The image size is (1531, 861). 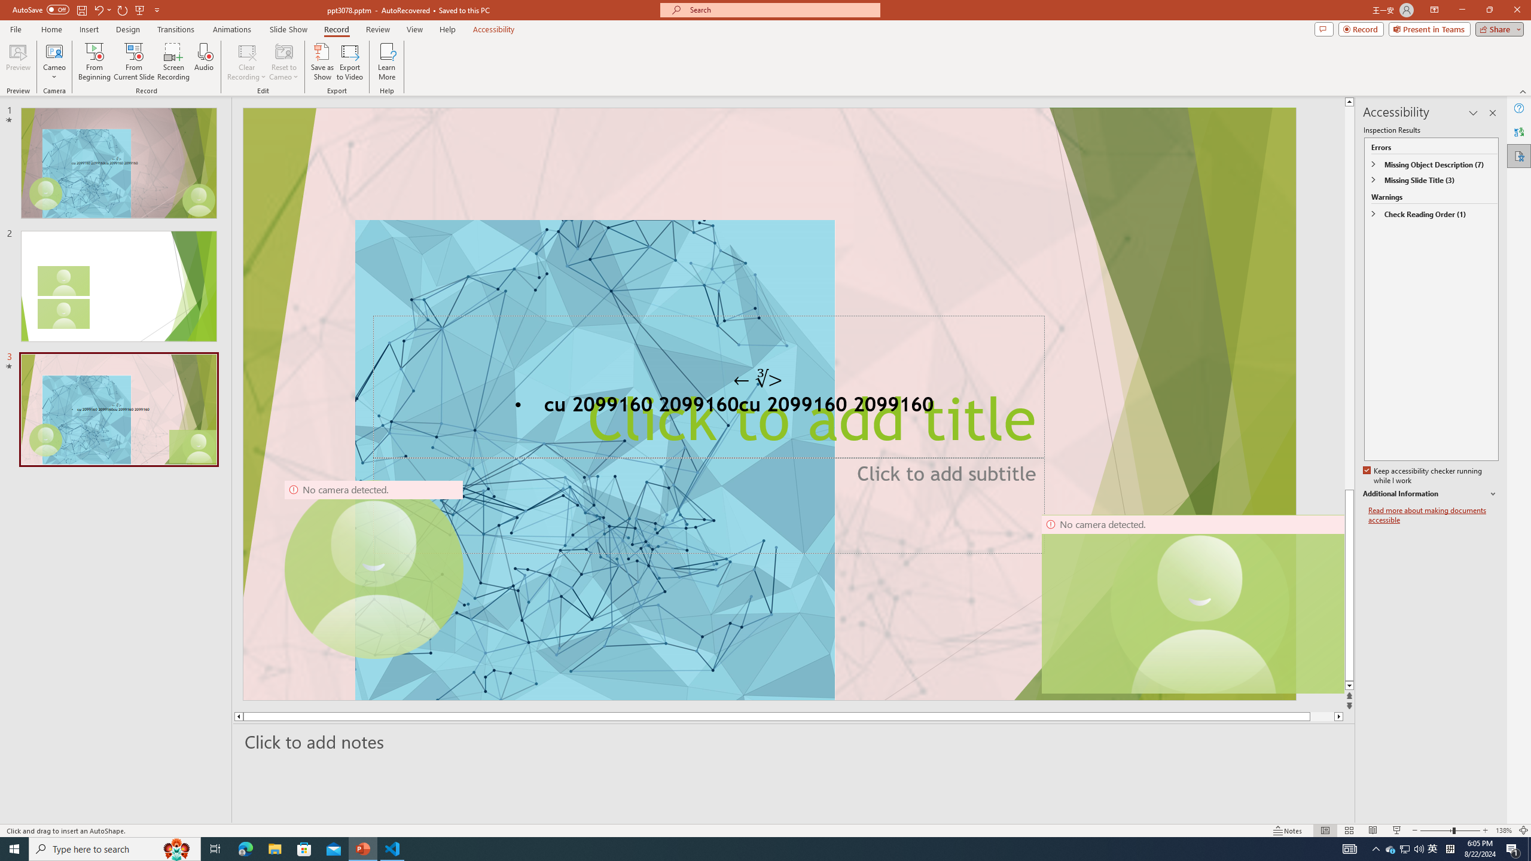 I want to click on An abstract genetic concept, so click(x=769, y=404).